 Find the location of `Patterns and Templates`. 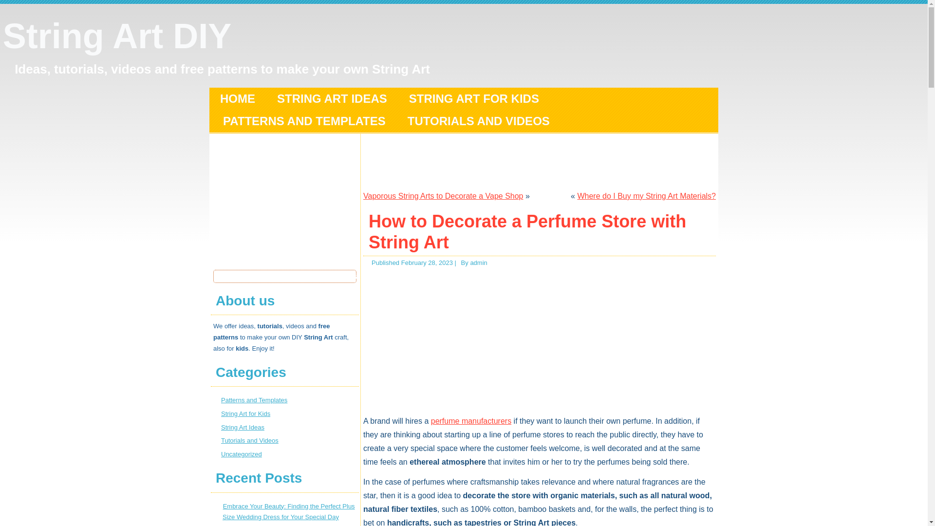

Patterns and Templates is located at coordinates (254, 400).